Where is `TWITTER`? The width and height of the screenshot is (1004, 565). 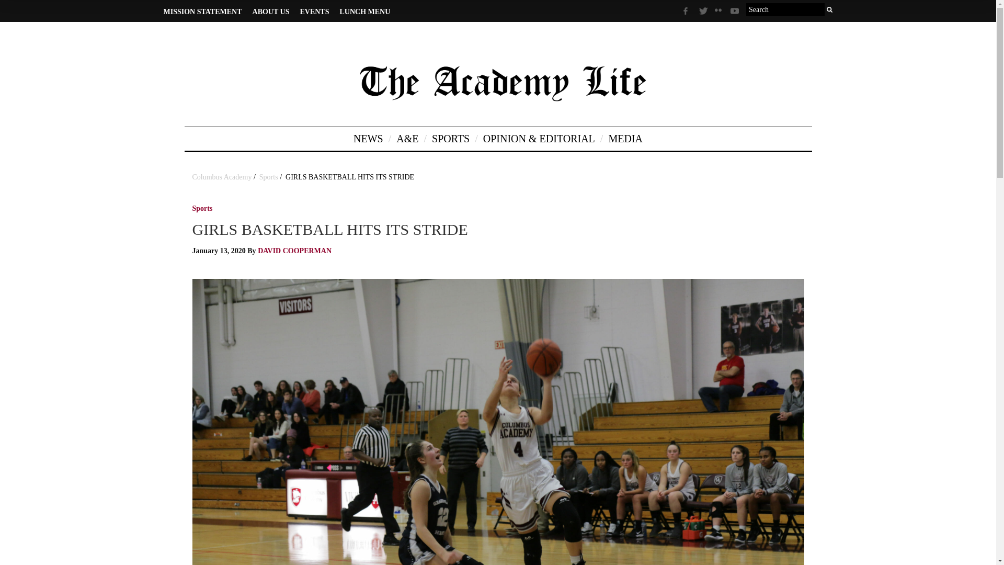 TWITTER is located at coordinates (704, 13).